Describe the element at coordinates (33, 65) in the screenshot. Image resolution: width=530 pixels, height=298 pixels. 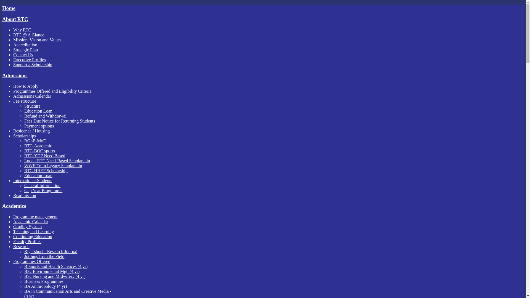
I see `Support a Scholarship` at that location.